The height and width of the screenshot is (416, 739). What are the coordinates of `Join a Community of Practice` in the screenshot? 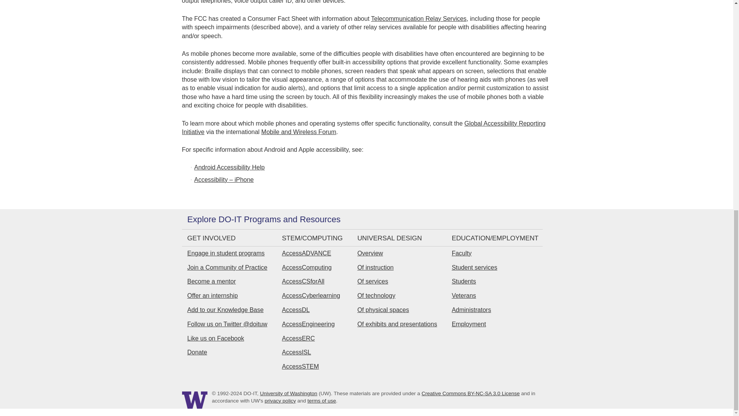 It's located at (227, 267).